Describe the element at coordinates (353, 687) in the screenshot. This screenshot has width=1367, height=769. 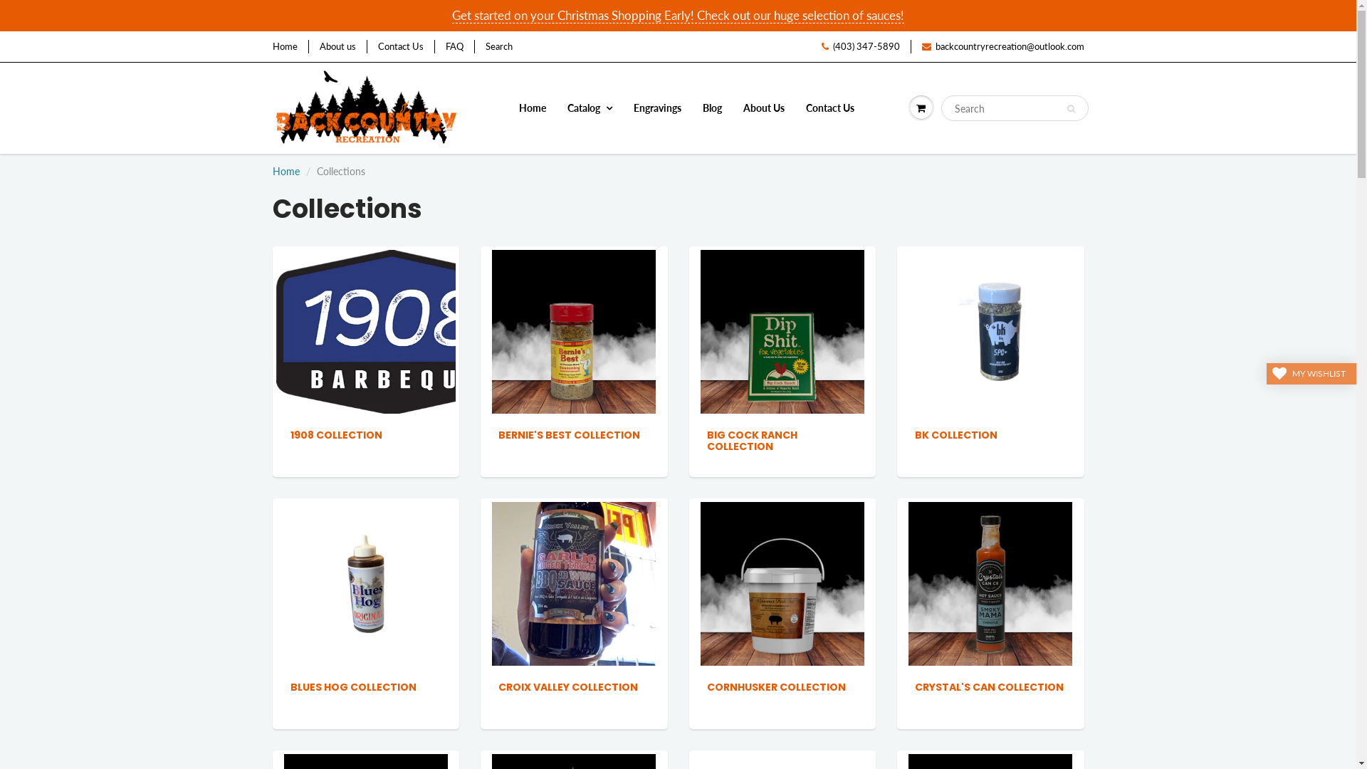
I see `BLUES HOG COLLECTION` at that location.